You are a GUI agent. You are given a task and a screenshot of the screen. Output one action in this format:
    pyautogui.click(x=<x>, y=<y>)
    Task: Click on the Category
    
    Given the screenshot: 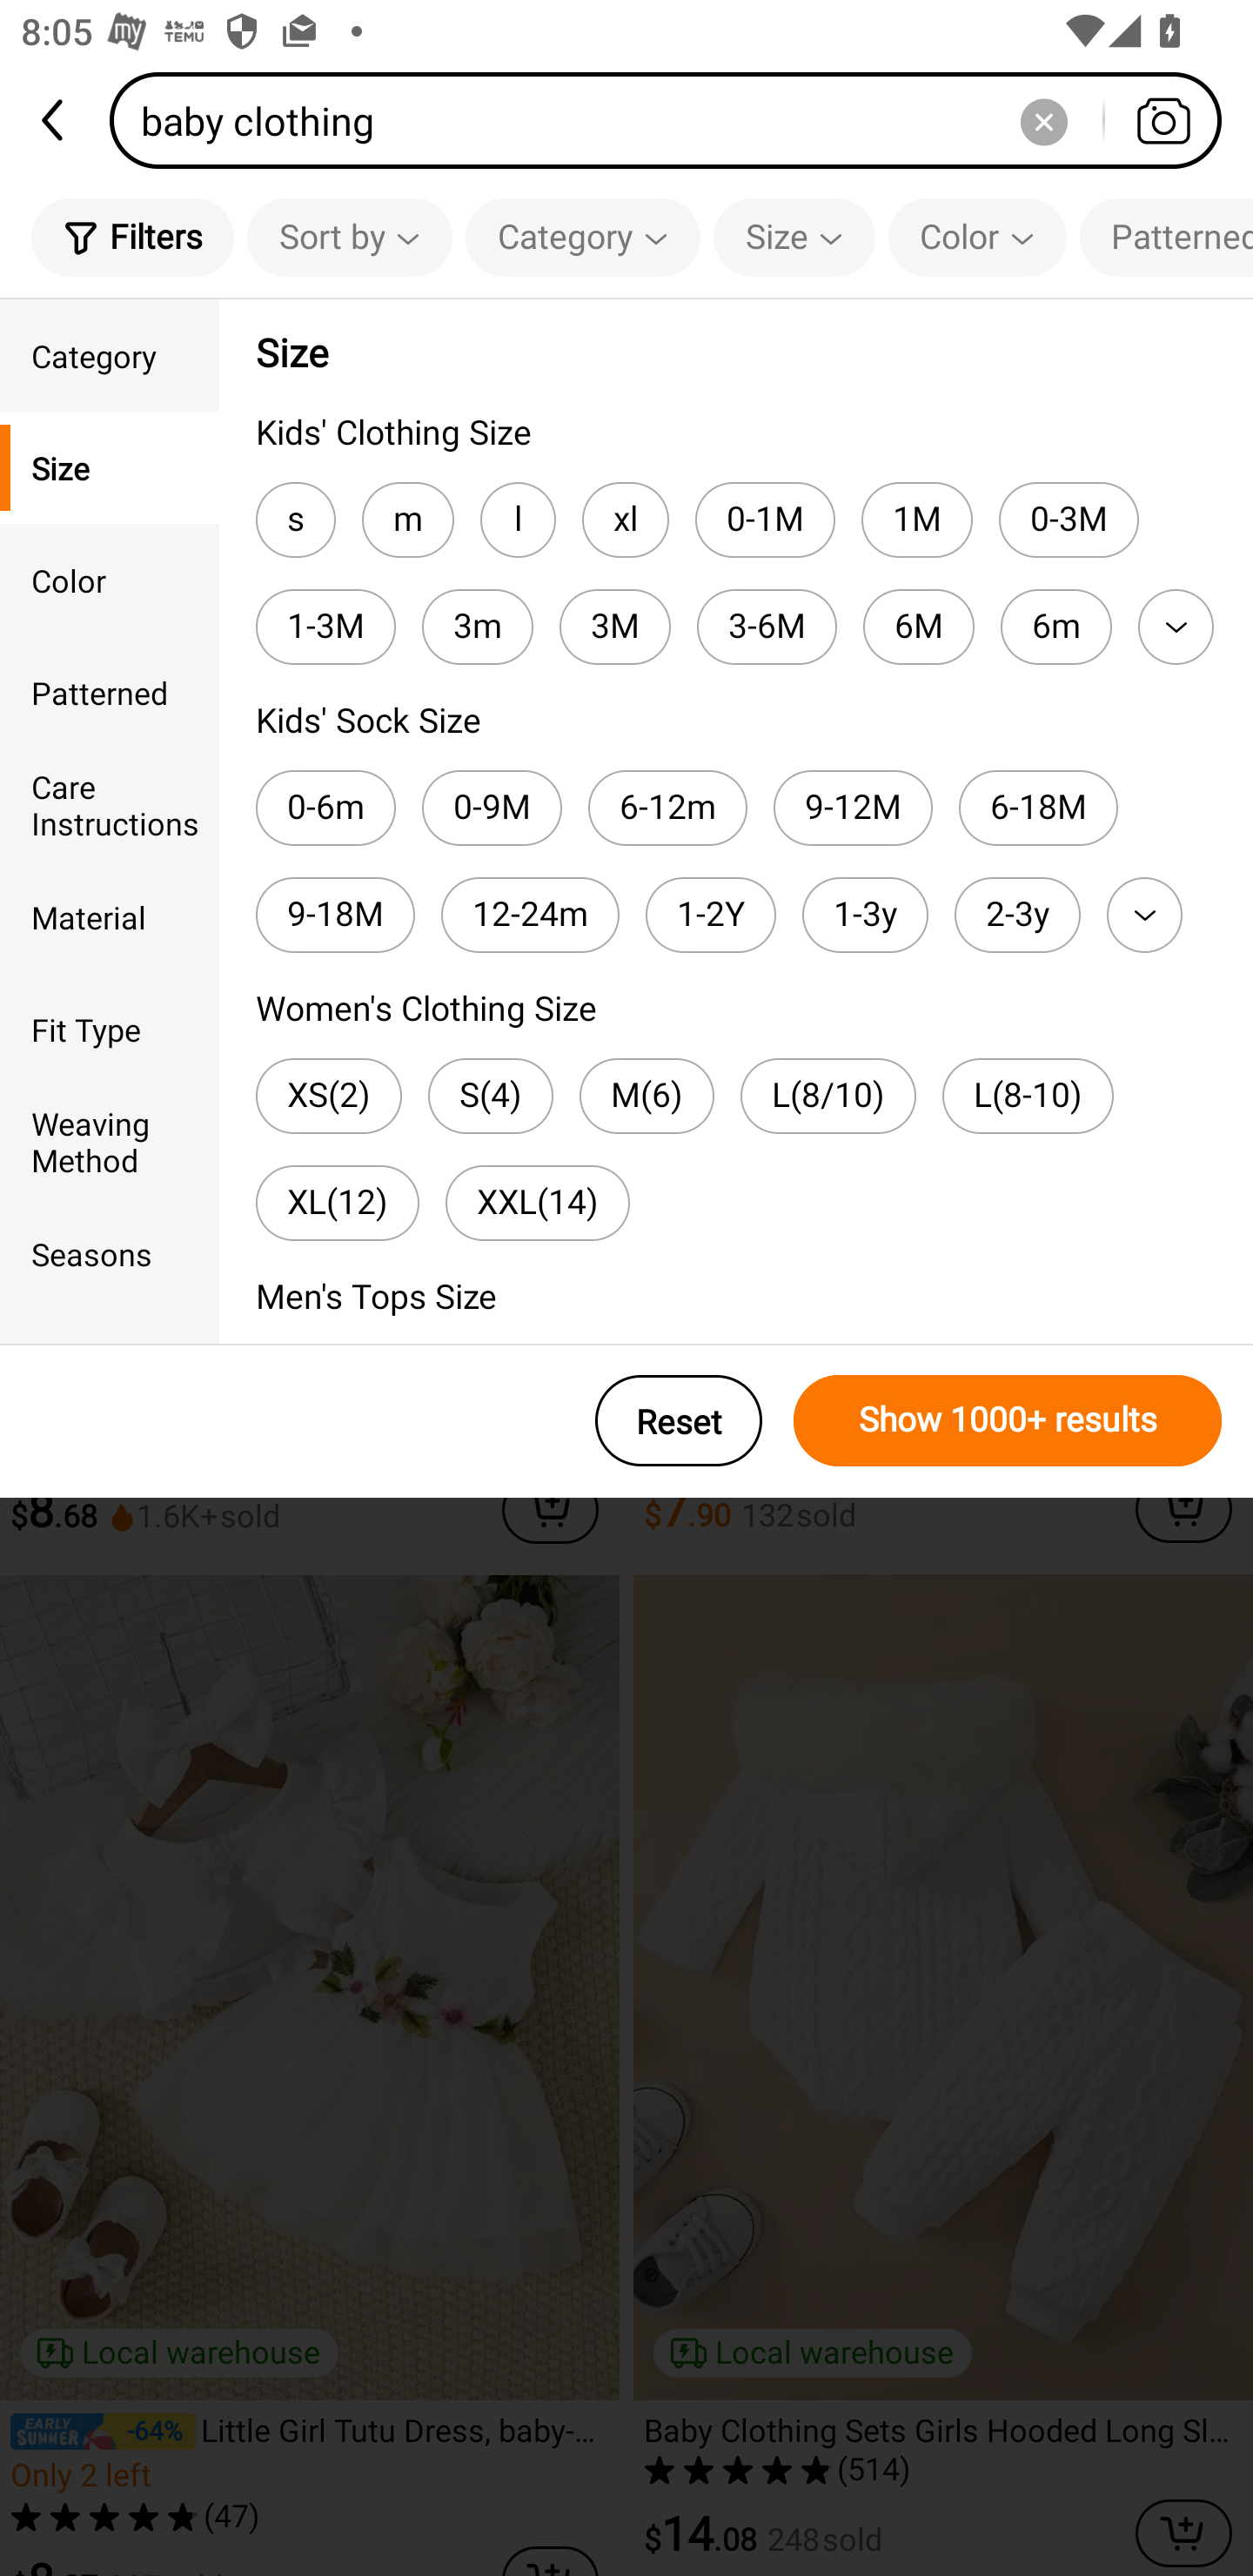 What is the action you would take?
    pyautogui.click(x=583, y=237)
    